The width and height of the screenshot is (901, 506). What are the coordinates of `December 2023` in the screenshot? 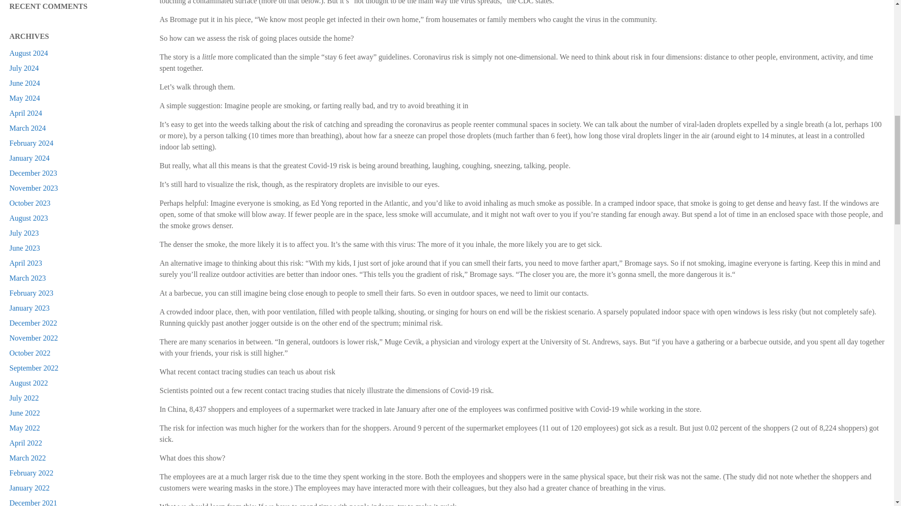 It's located at (33, 173).